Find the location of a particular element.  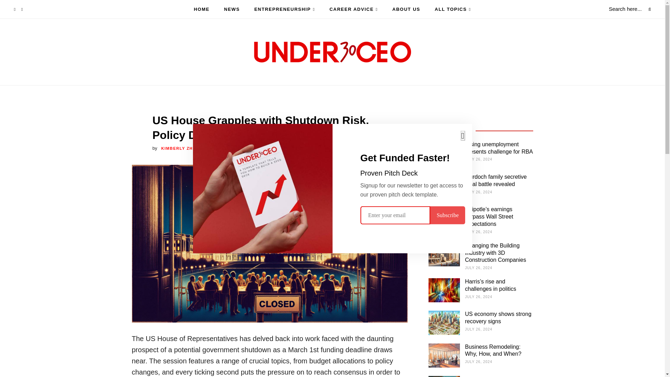

CAREER ADVICE is located at coordinates (353, 9).